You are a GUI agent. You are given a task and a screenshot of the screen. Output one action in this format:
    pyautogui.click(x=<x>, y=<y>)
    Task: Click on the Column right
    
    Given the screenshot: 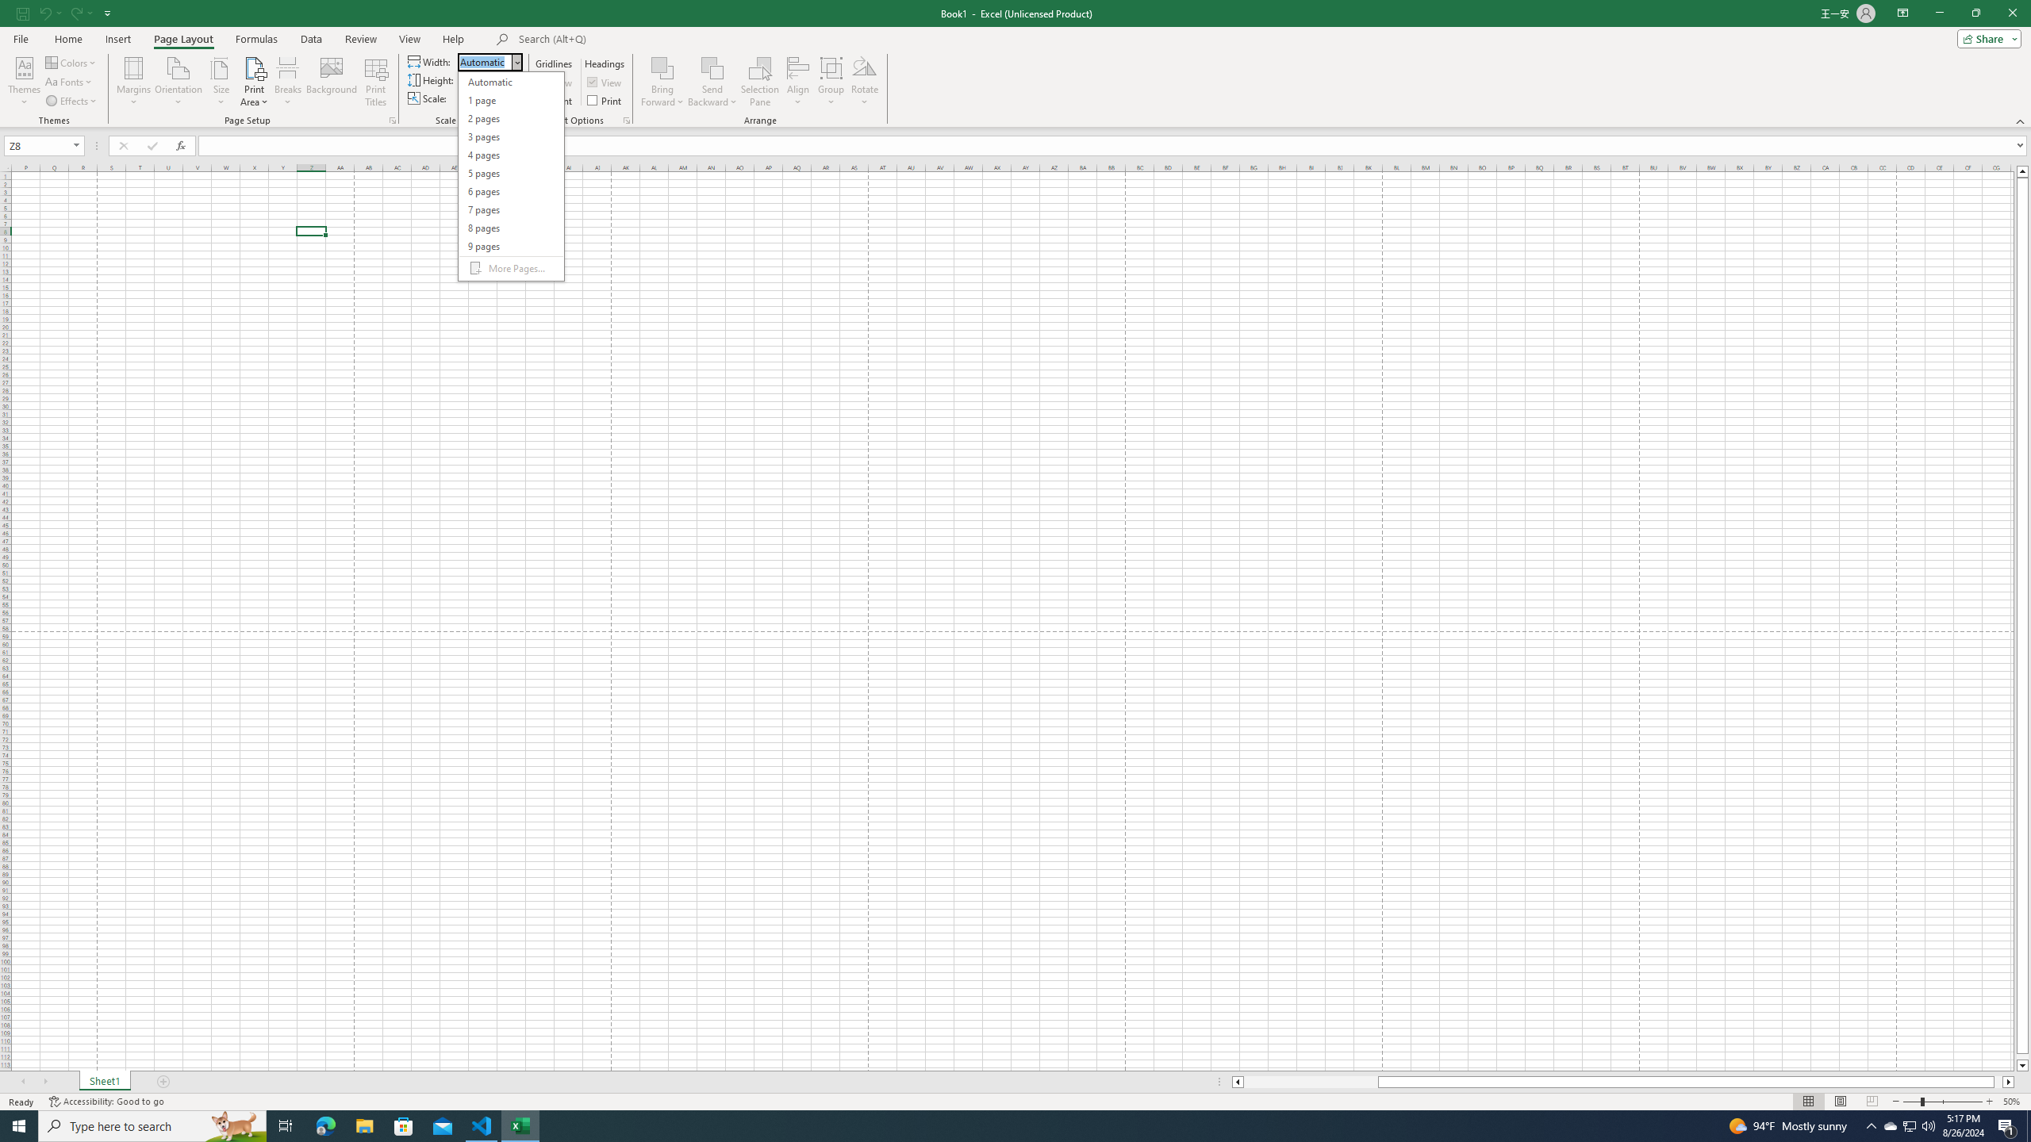 What is the action you would take?
    pyautogui.click(x=2010, y=1082)
    